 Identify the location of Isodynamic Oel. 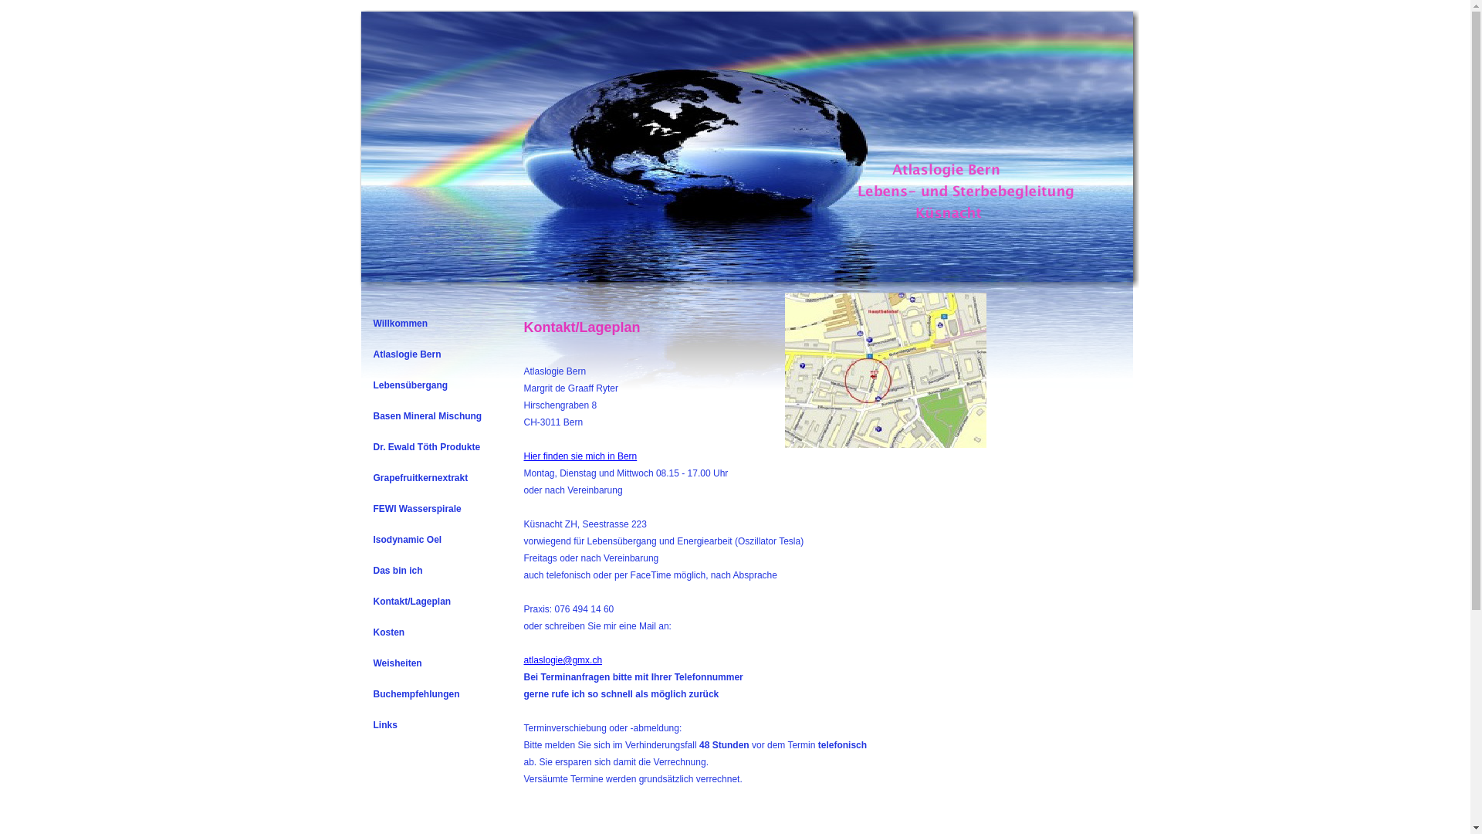
(434, 535).